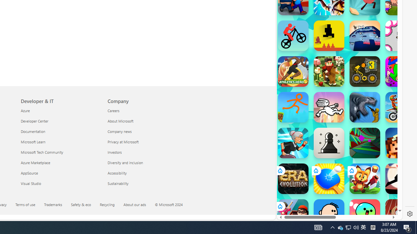  I want to click on BoxRob 3 BoxRob 3, so click(365, 71).